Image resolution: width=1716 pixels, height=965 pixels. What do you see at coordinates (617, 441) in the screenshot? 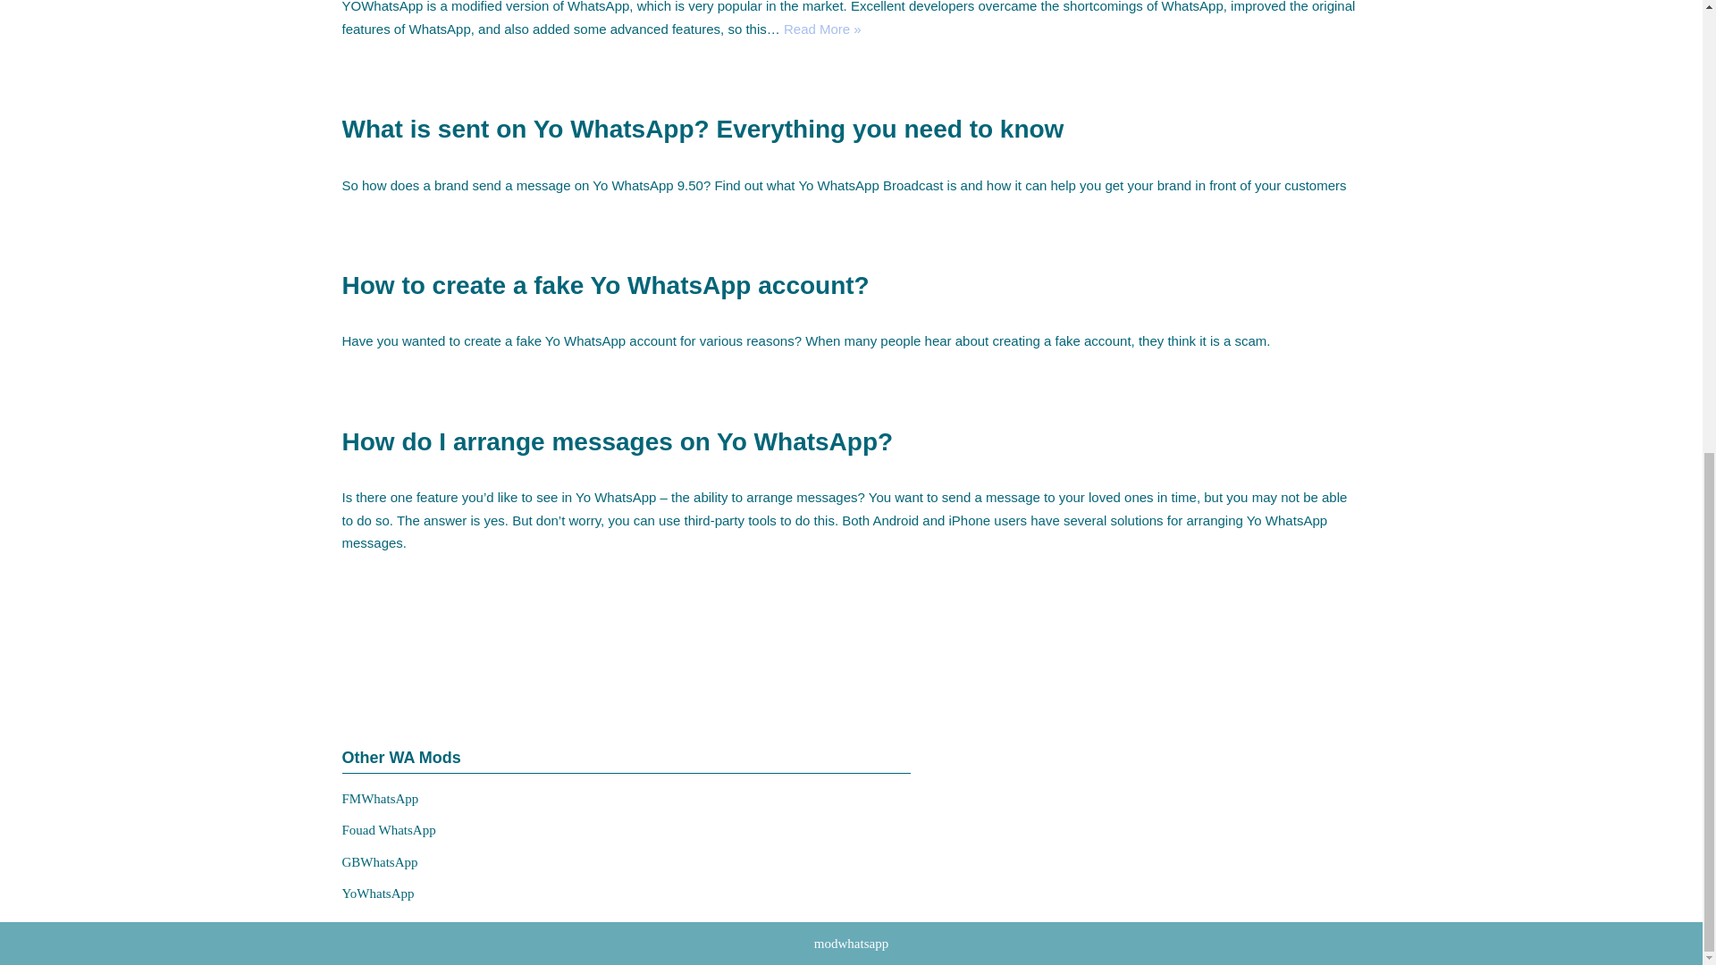
I see `How do I arrange messages on Yo WhatsApp?` at bounding box center [617, 441].